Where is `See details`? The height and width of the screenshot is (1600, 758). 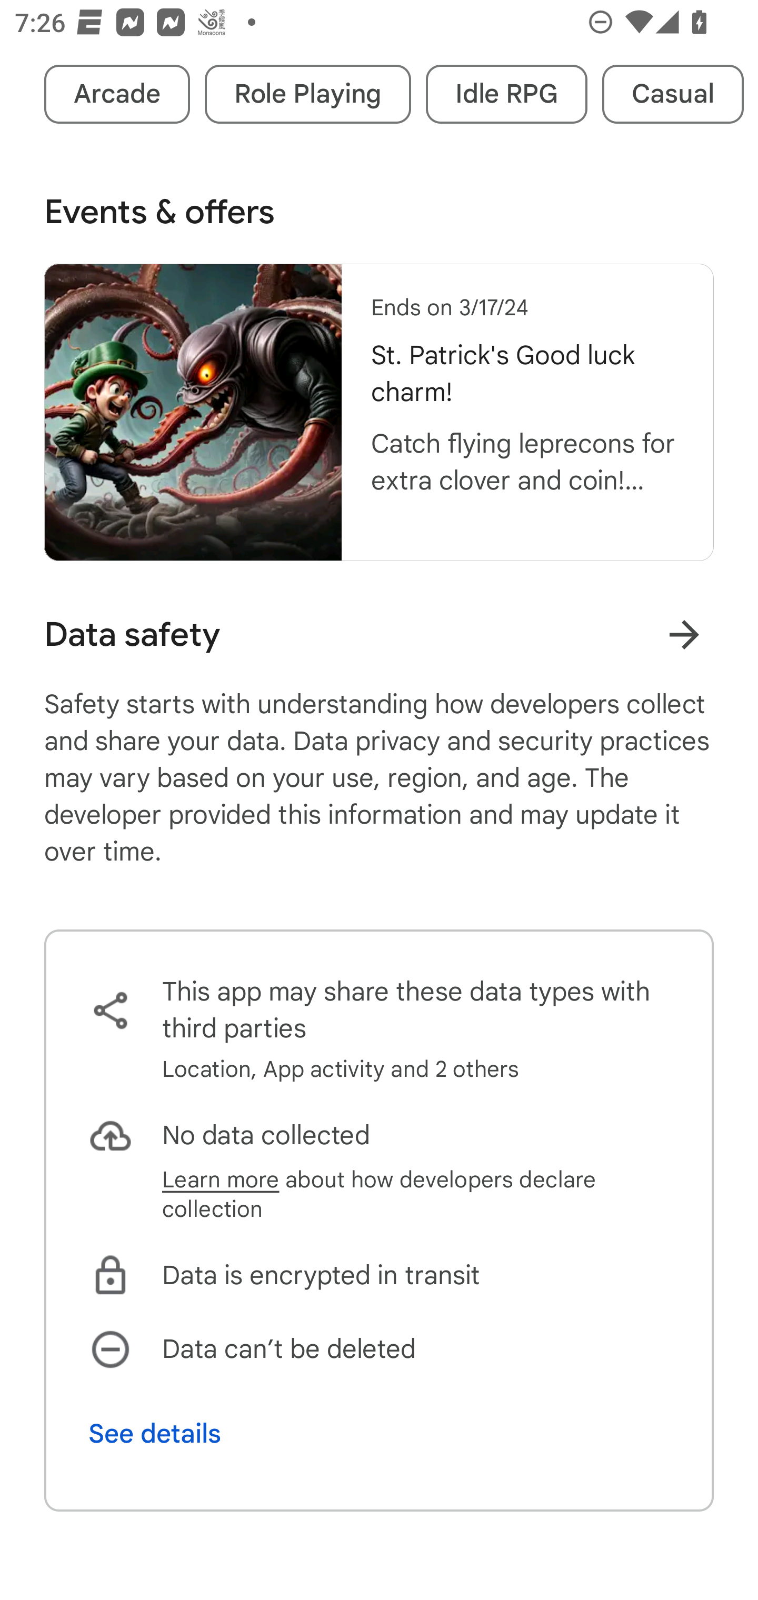 See details is located at coordinates (155, 1434).